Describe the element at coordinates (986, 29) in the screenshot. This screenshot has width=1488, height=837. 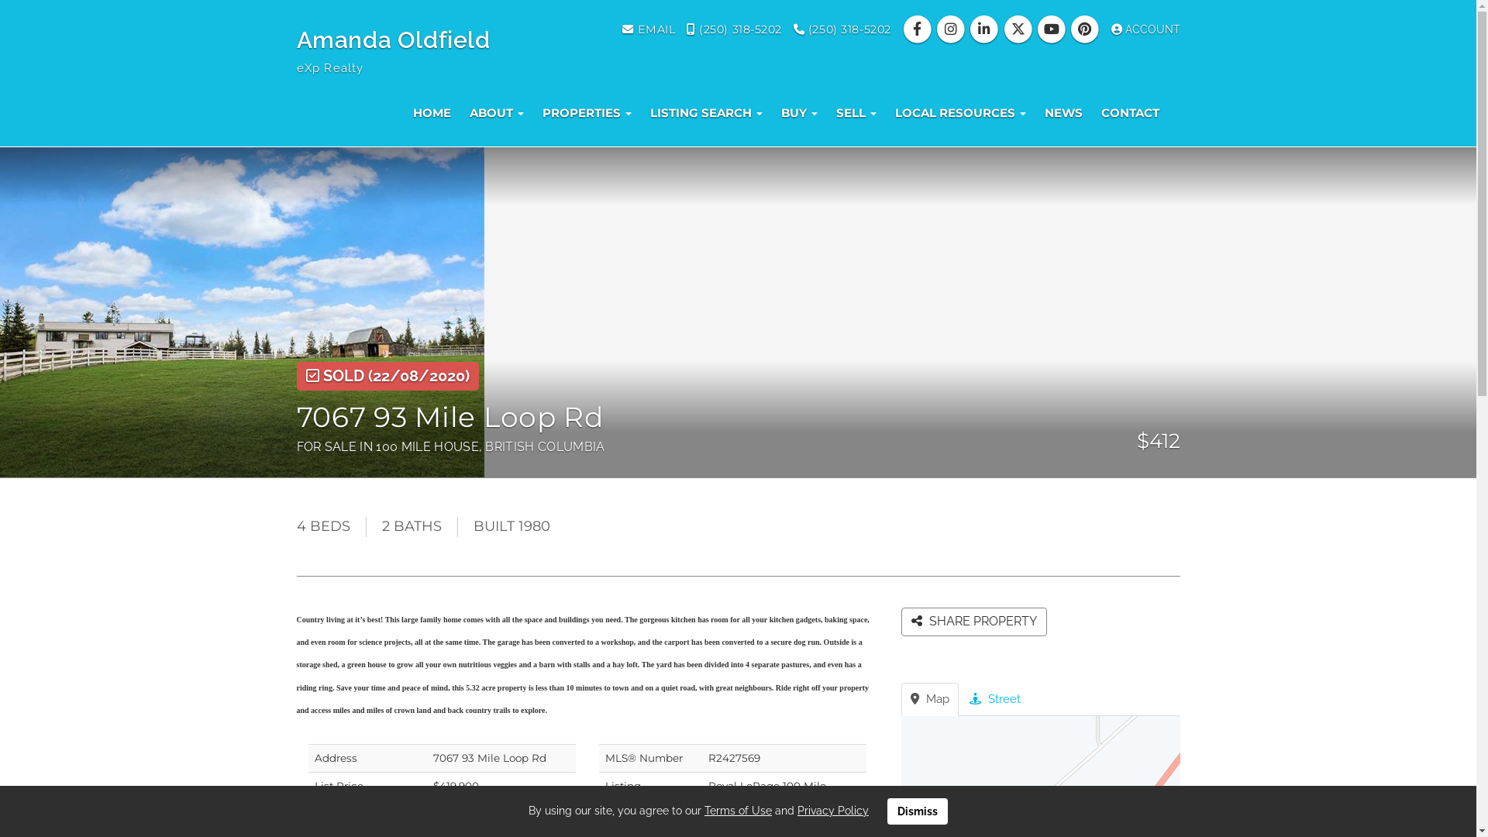
I see `LinkedIn` at that location.